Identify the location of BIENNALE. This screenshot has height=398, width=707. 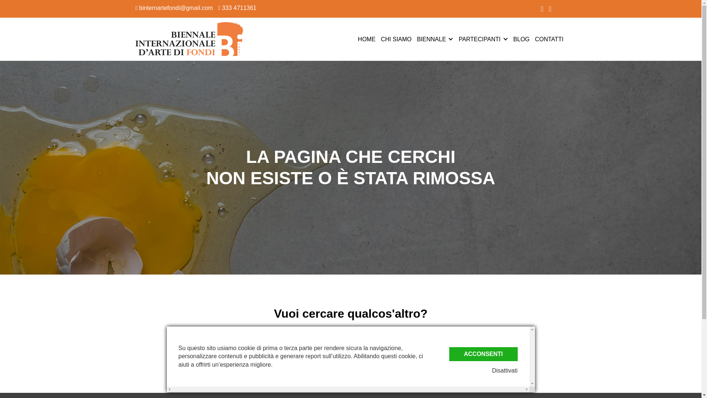
(432, 39).